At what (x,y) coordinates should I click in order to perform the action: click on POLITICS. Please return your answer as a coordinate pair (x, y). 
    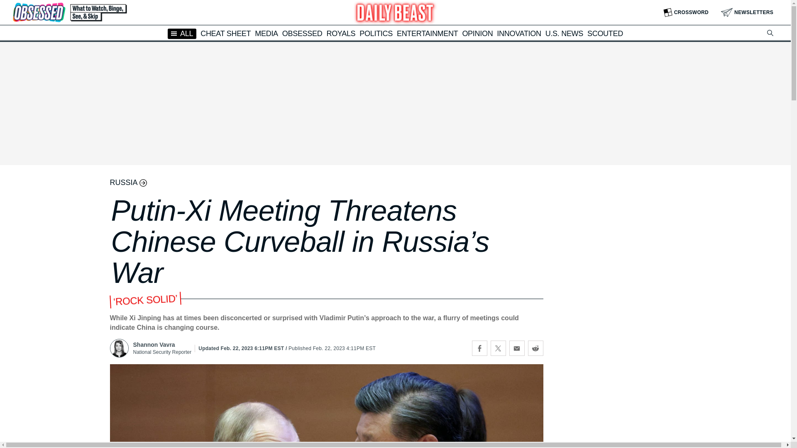
    Looking at the image, I should click on (376, 33).